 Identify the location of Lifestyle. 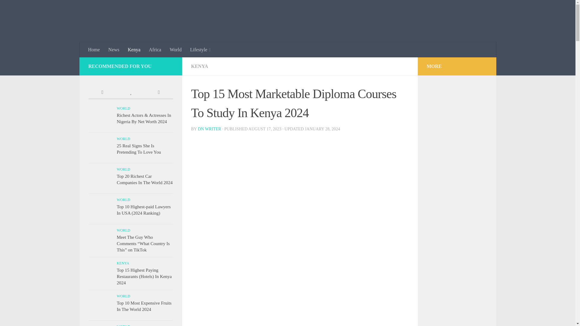
(200, 50).